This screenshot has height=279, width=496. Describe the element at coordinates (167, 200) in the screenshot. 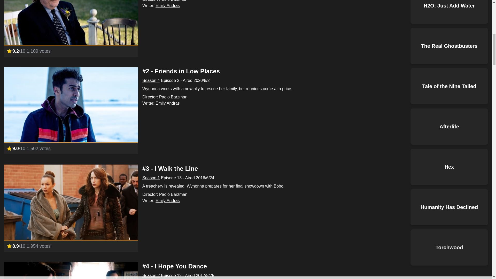

I see `Emily Andras` at that location.